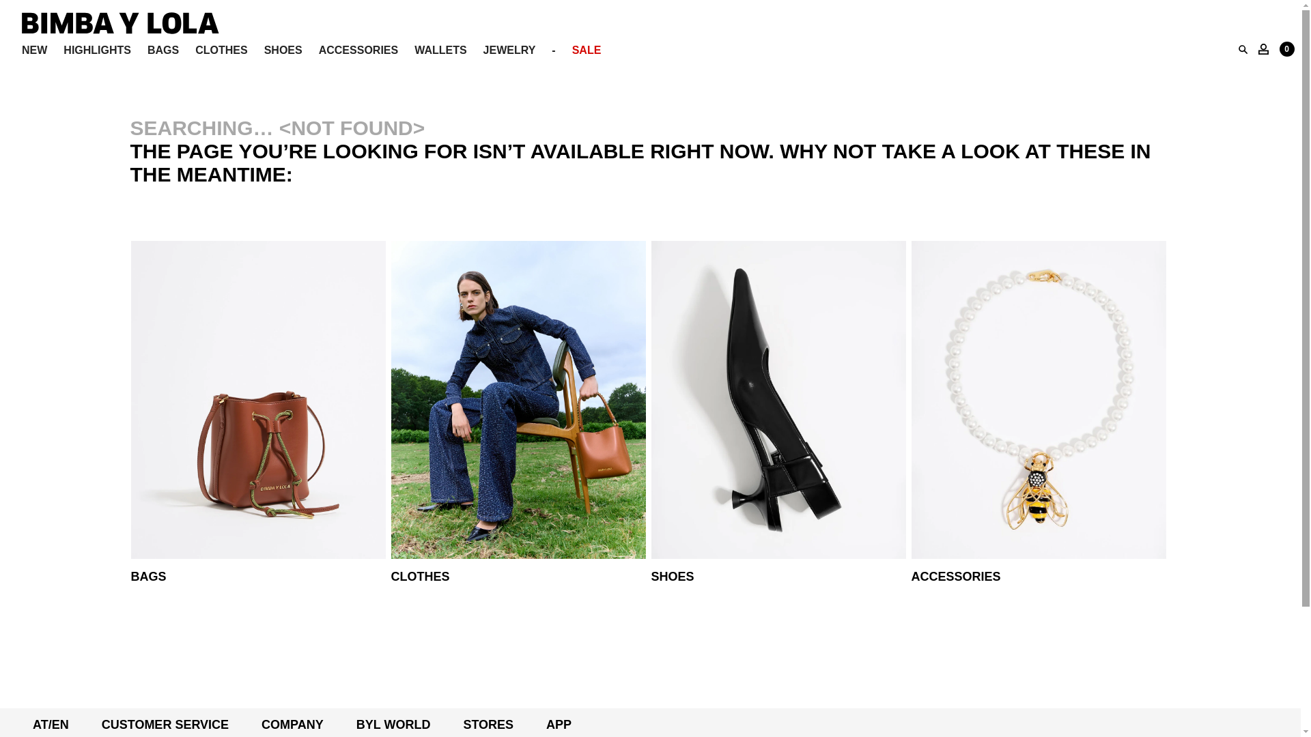 This screenshot has width=1311, height=737. Describe the element at coordinates (1243, 49) in the screenshot. I see `Search` at that location.